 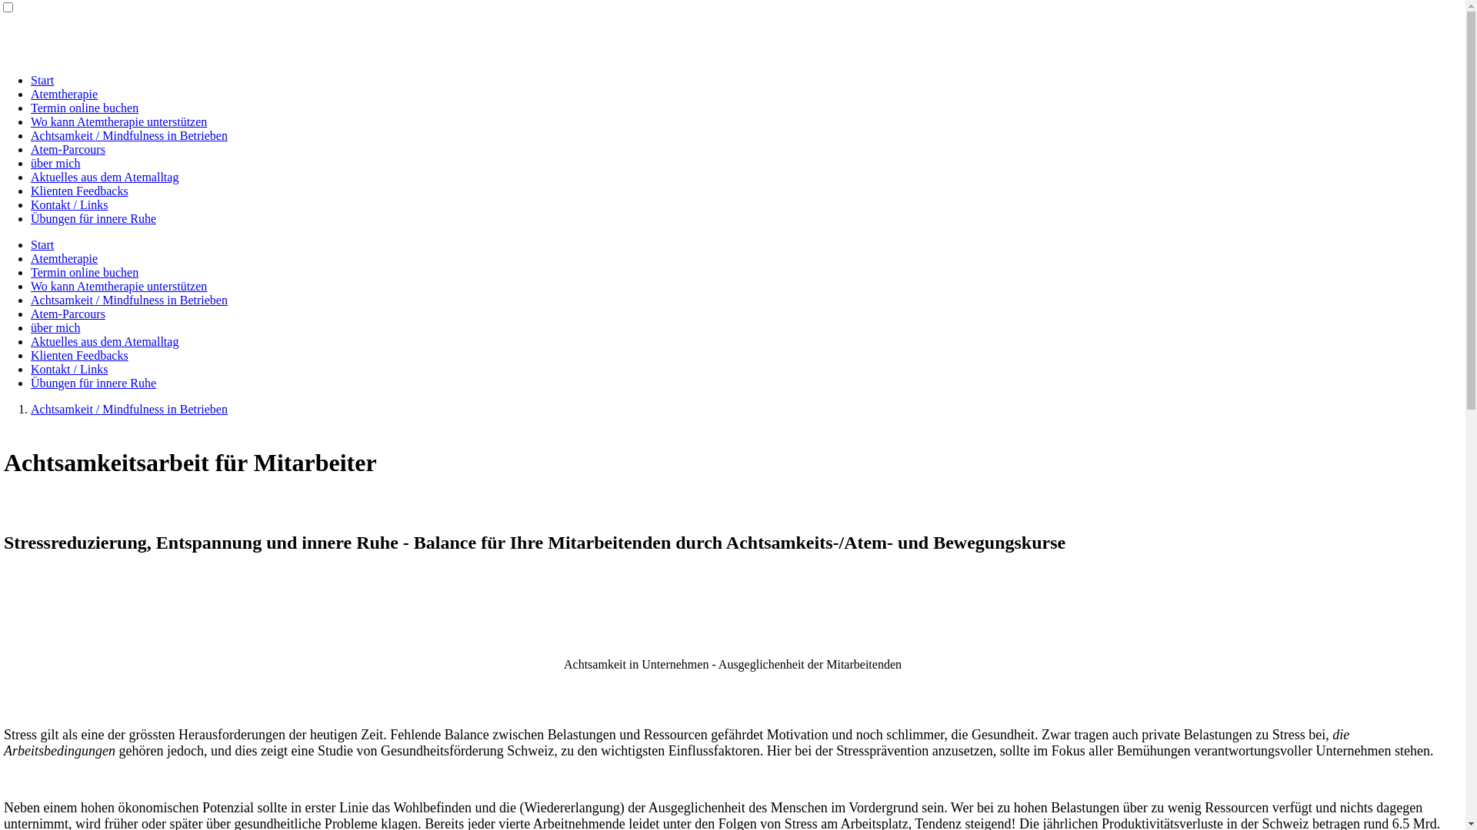 I want to click on Termin online buchen, so click(x=85, y=108).